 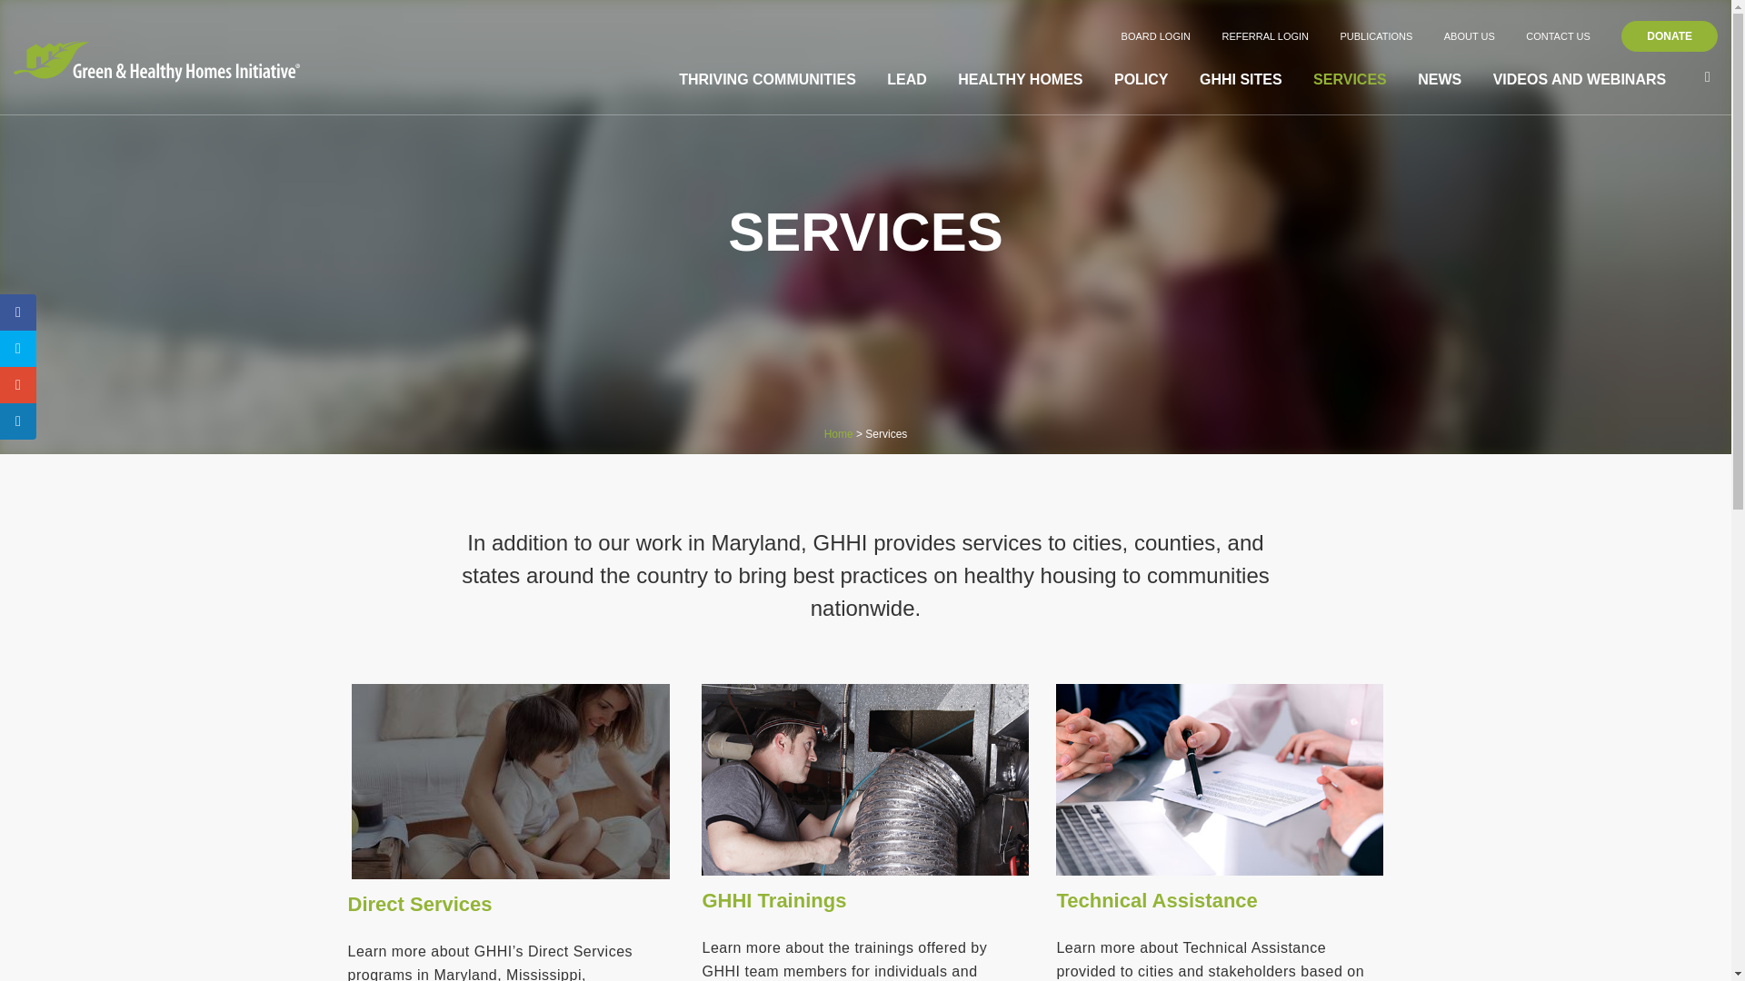 What do you see at coordinates (1156, 36) in the screenshot?
I see `BOARD LOGIN` at bounding box center [1156, 36].